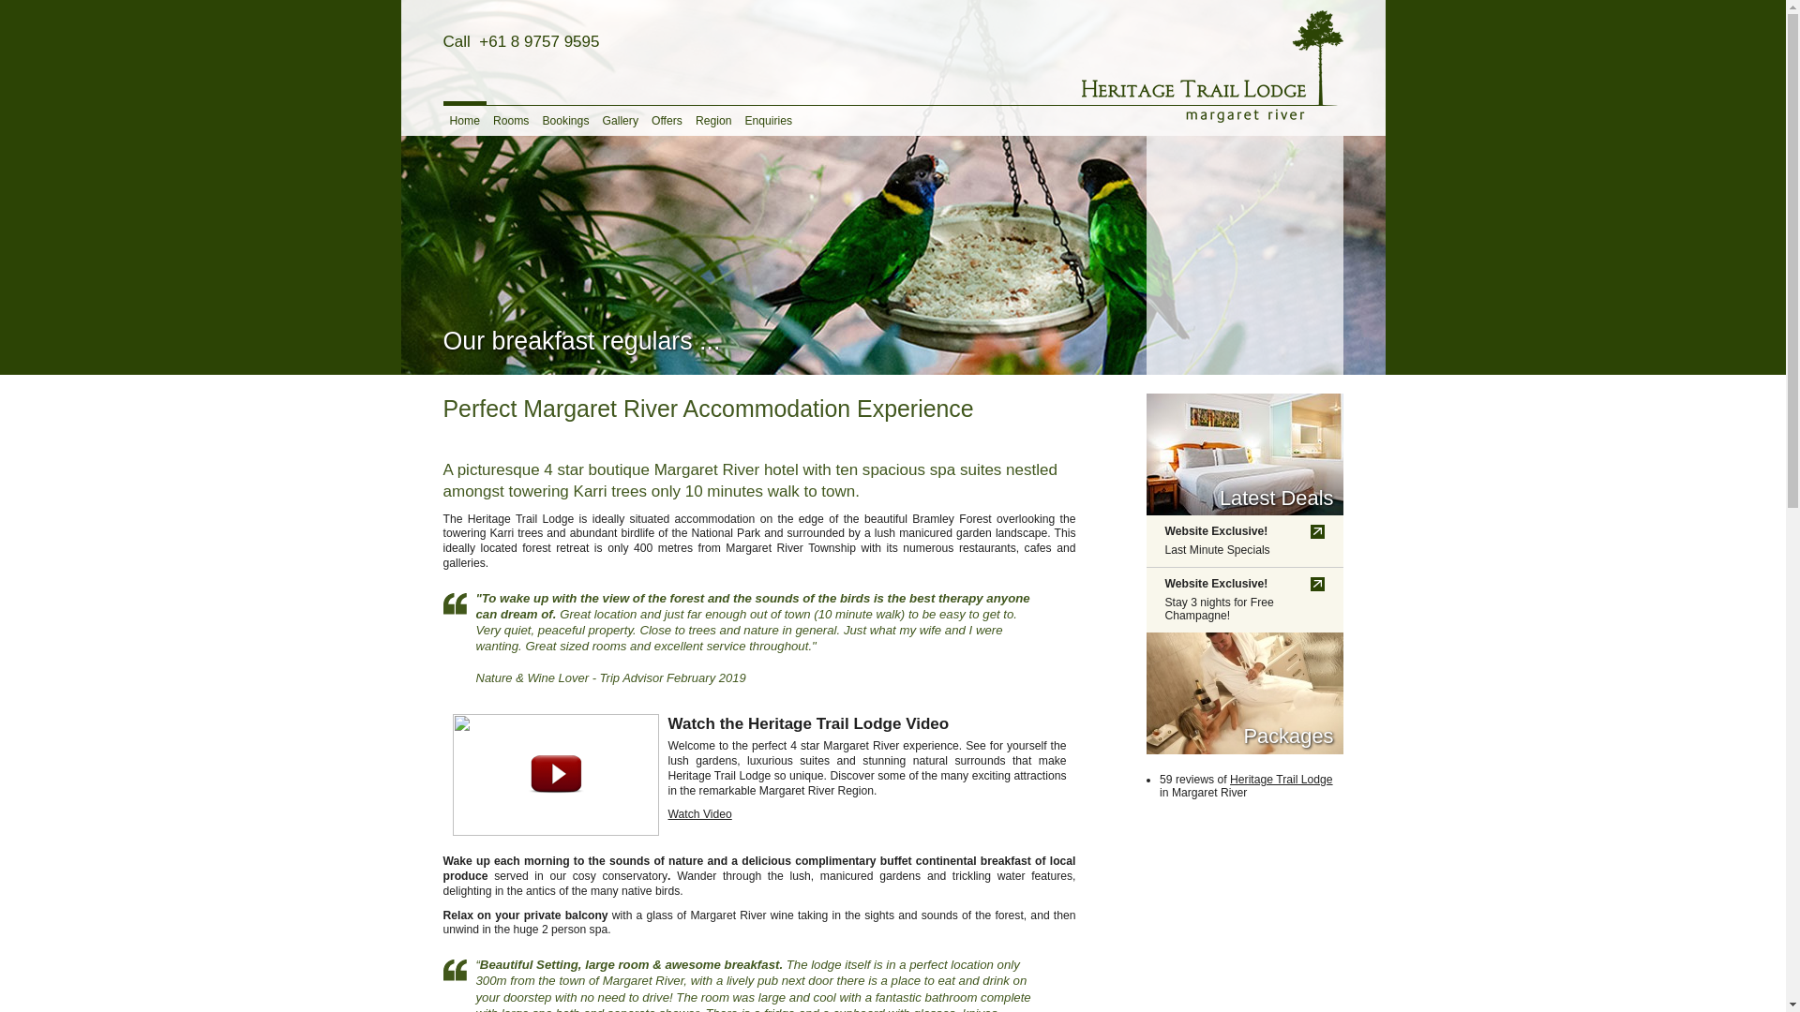 The width and height of the screenshot is (1800, 1012). Describe the element at coordinates (464, 118) in the screenshot. I see `Home` at that location.